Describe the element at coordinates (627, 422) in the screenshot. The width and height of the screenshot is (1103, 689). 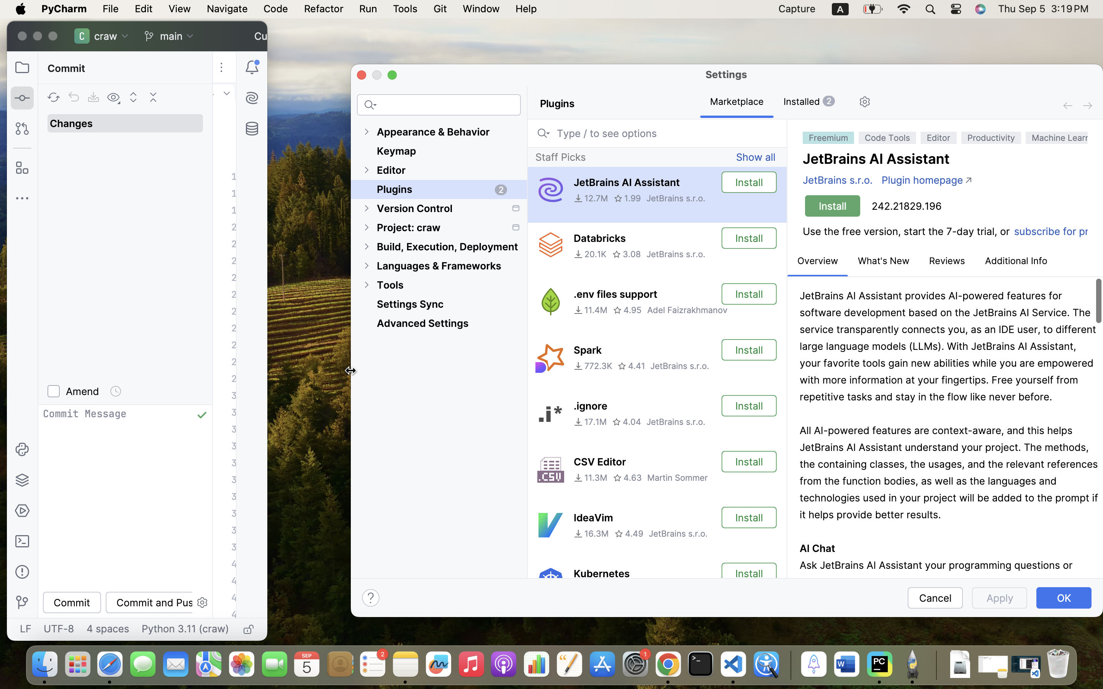
I see `4.04` at that location.